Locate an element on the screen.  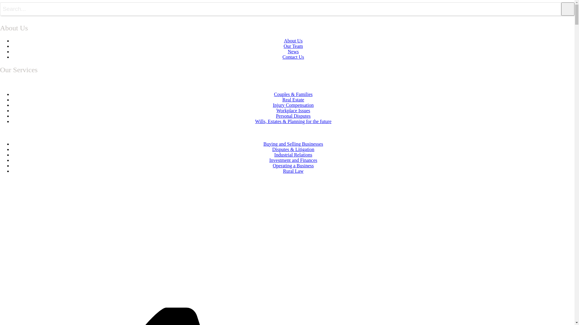
Couples & Families is located at coordinates (293, 94).